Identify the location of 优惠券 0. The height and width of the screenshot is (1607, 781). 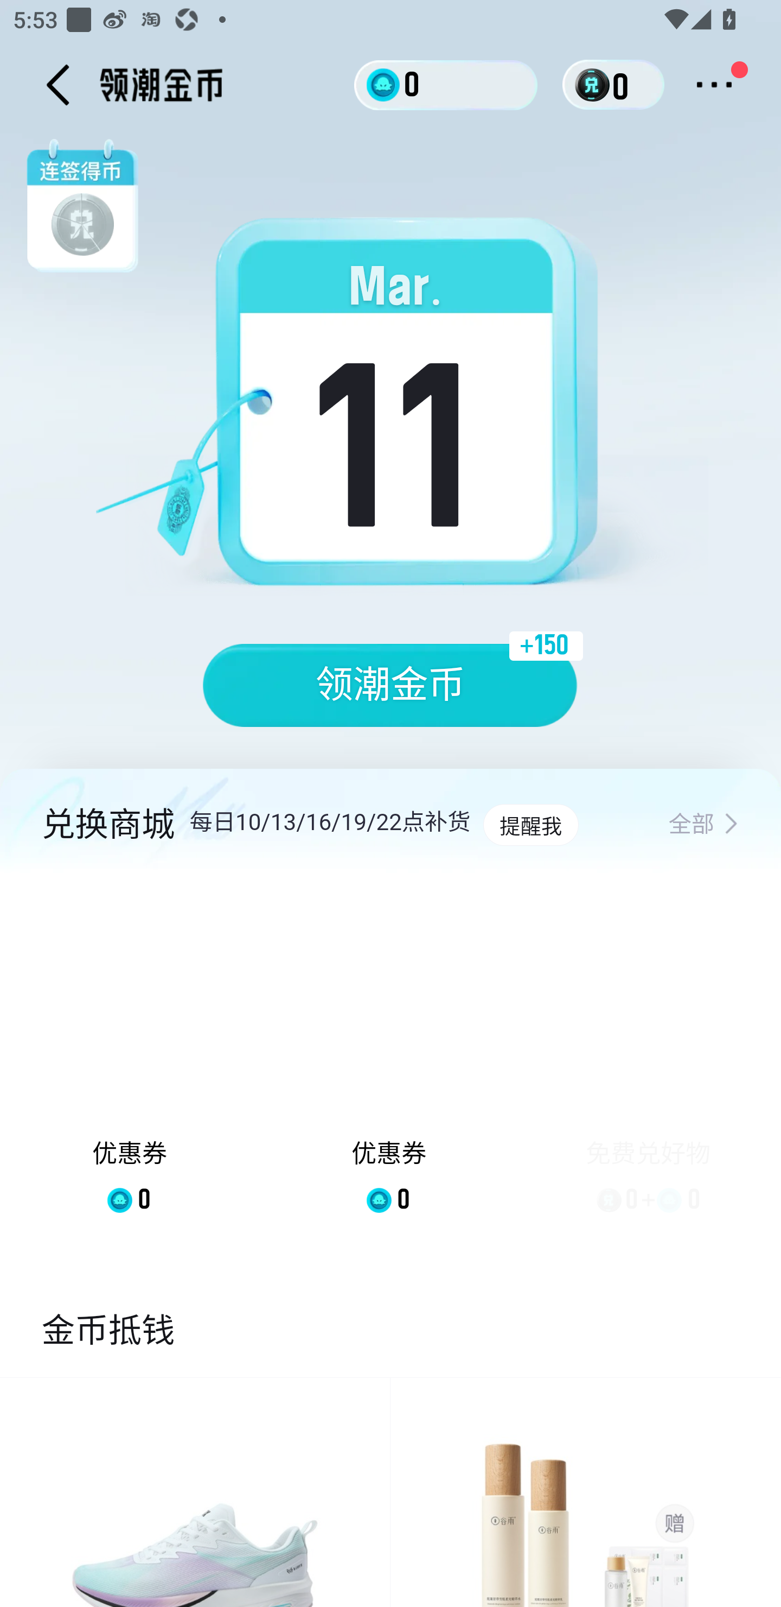
(388, 1058).